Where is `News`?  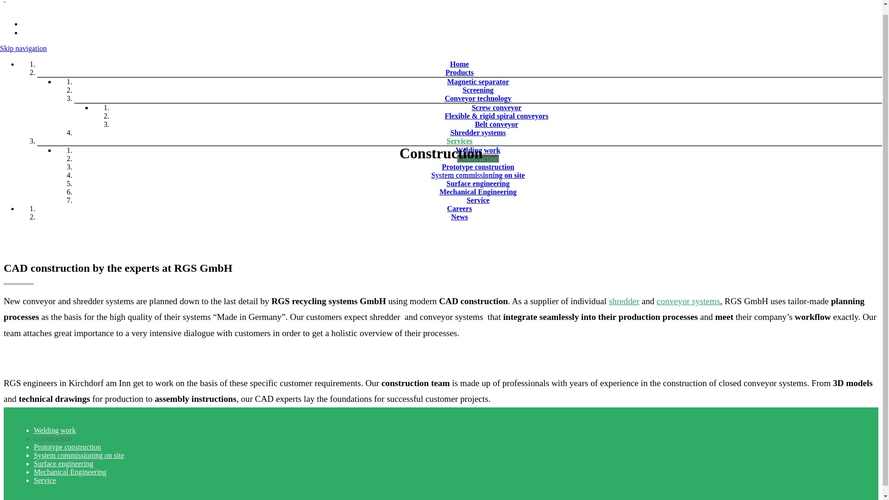 News is located at coordinates (459, 217).